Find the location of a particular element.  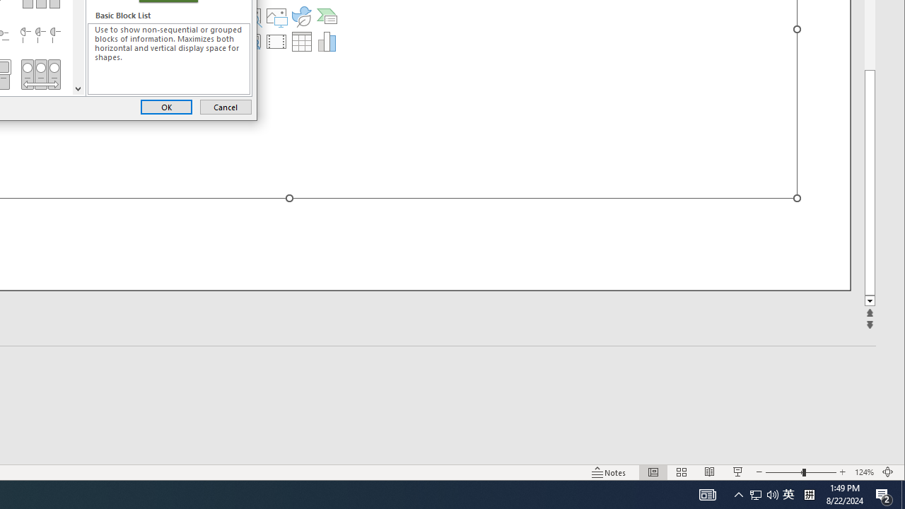

Pie Process is located at coordinates (756, 495).